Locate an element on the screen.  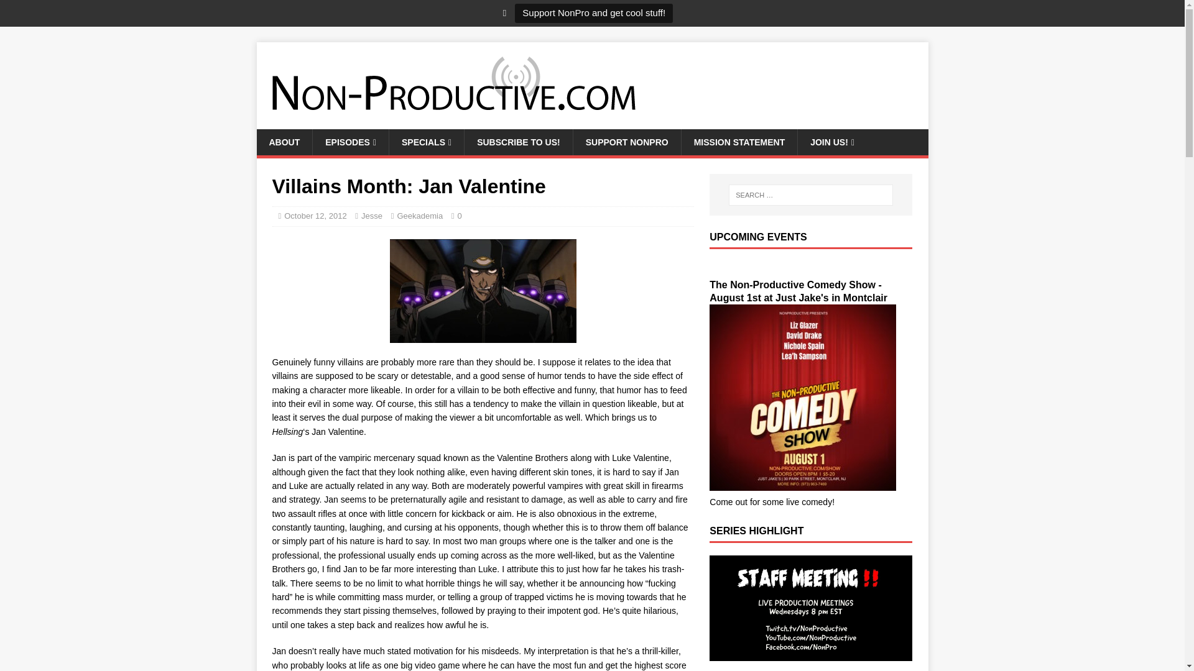
ABOUT is located at coordinates (284, 142).